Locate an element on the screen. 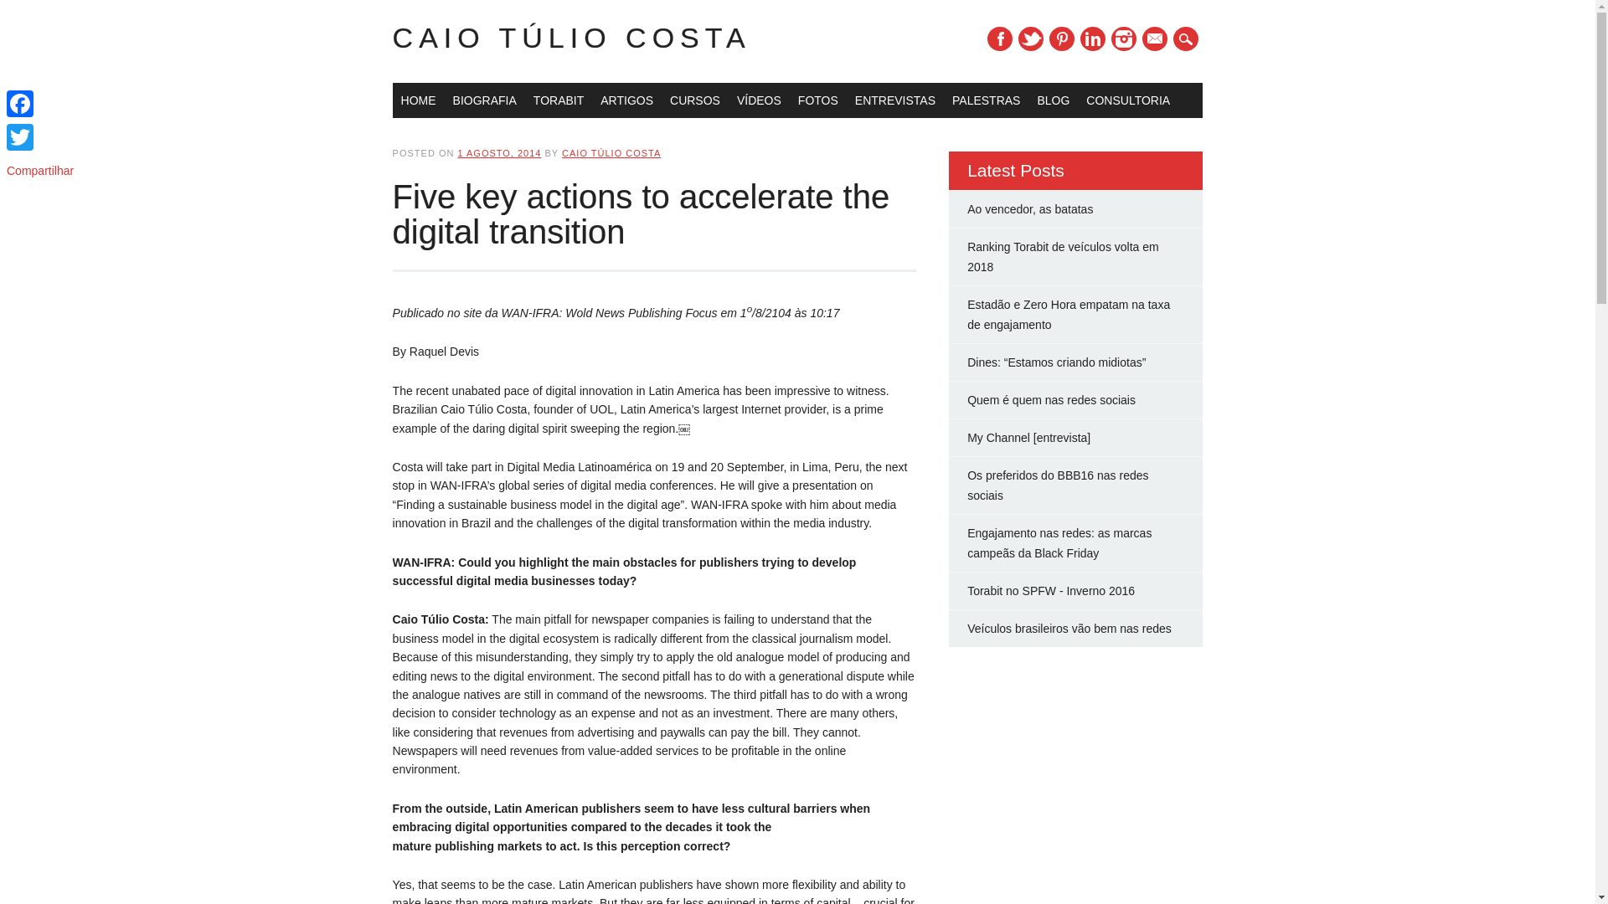 The width and height of the screenshot is (1608, 904). Ao vencedor, as batatas is located at coordinates (1030, 209).